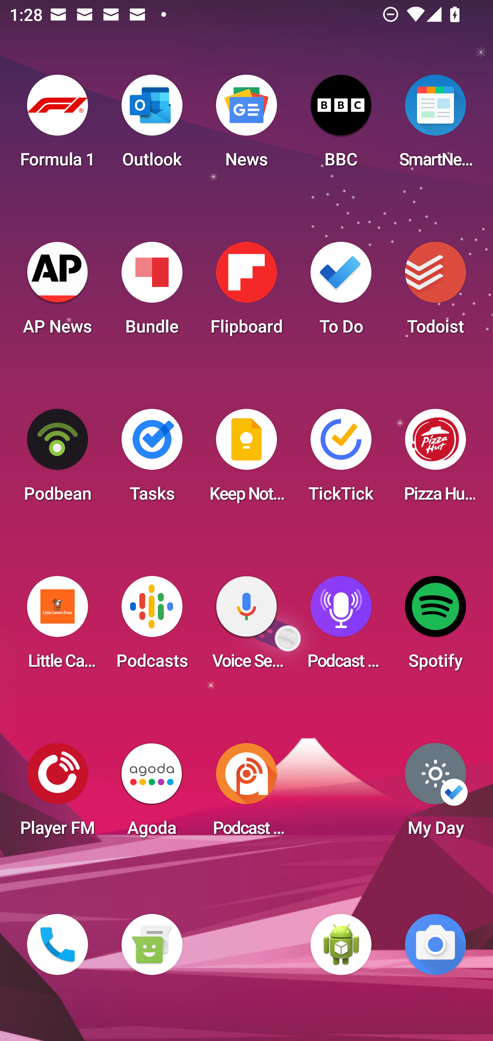  What do you see at coordinates (341, 944) in the screenshot?
I see `WebView Browser Tester` at bounding box center [341, 944].